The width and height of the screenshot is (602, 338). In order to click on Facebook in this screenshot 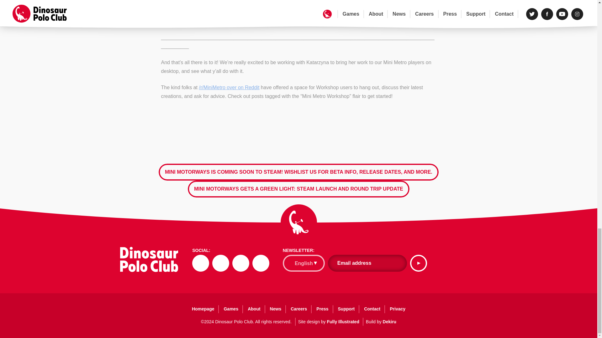, I will do `click(221, 263)`.